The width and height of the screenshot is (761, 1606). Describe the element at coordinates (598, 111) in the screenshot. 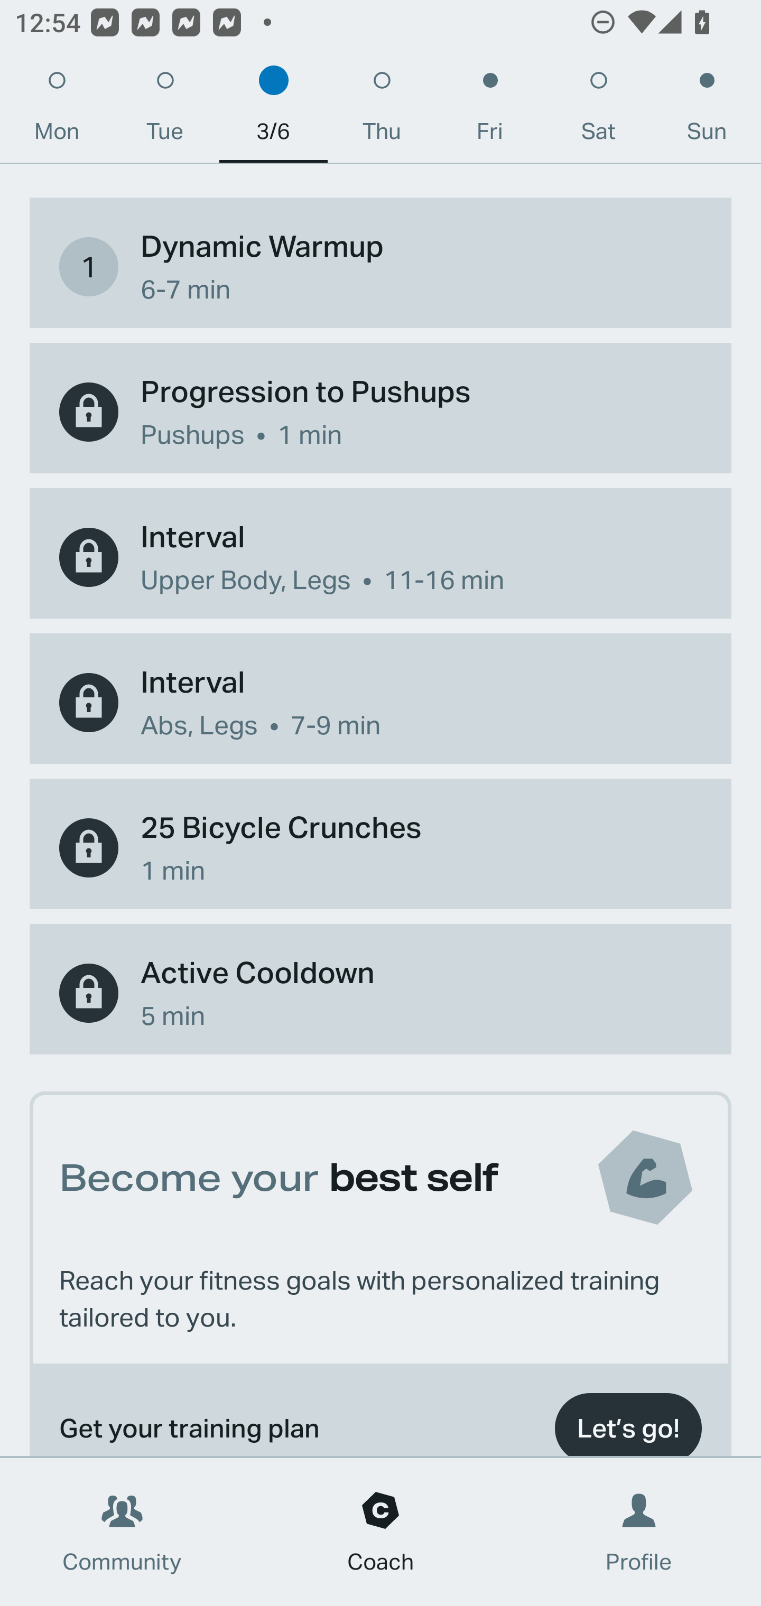

I see `Sat` at that location.